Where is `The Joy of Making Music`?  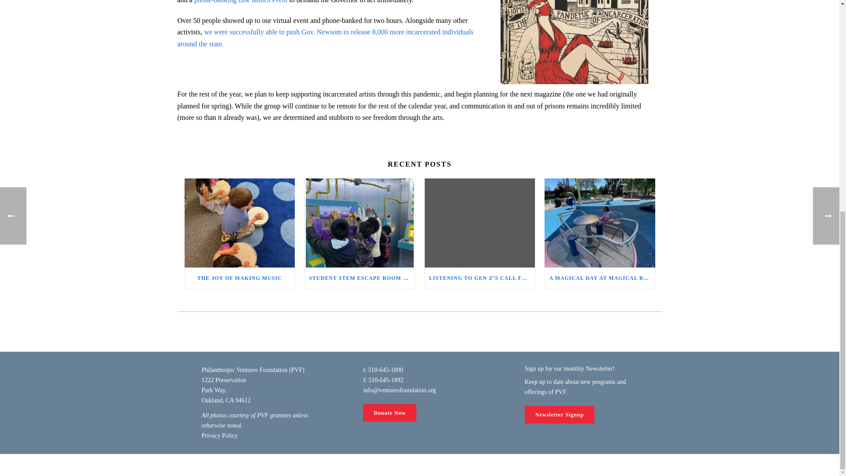 The Joy of Making Music is located at coordinates (239, 223).